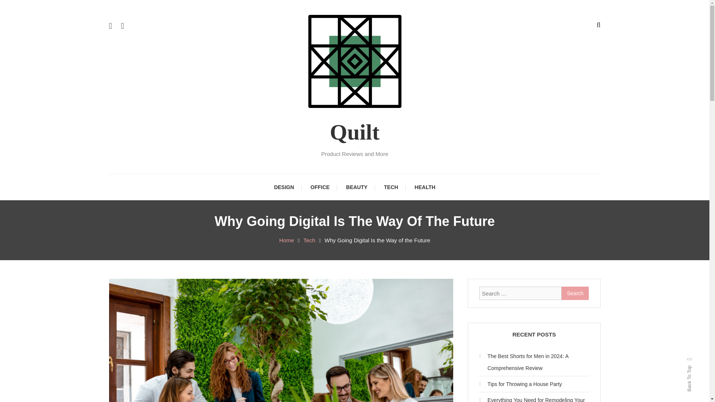 Image resolution: width=715 pixels, height=402 pixels. What do you see at coordinates (378, 212) in the screenshot?
I see `Search` at bounding box center [378, 212].